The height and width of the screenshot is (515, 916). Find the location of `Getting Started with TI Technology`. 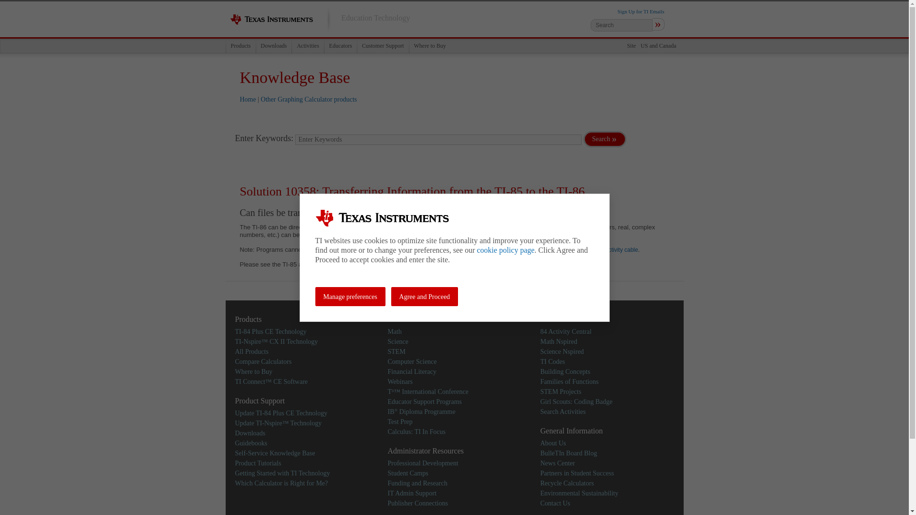

Getting Started with TI Technology is located at coordinates (282, 473).